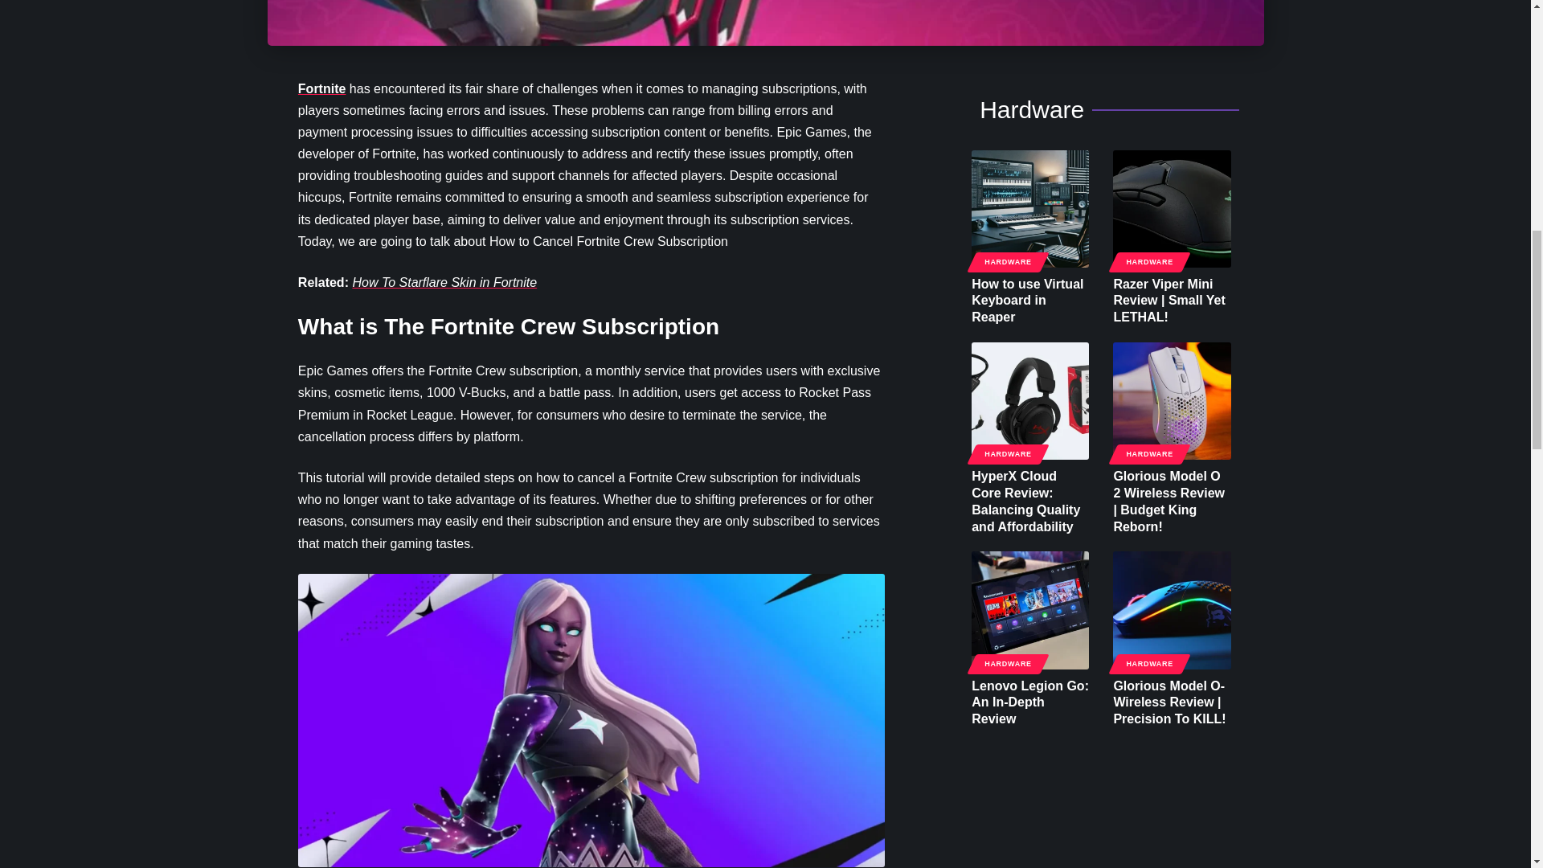 The height and width of the screenshot is (868, 1543). I want to click on How to use Virtual Keyboard in Reaper, so click(1030, 207).